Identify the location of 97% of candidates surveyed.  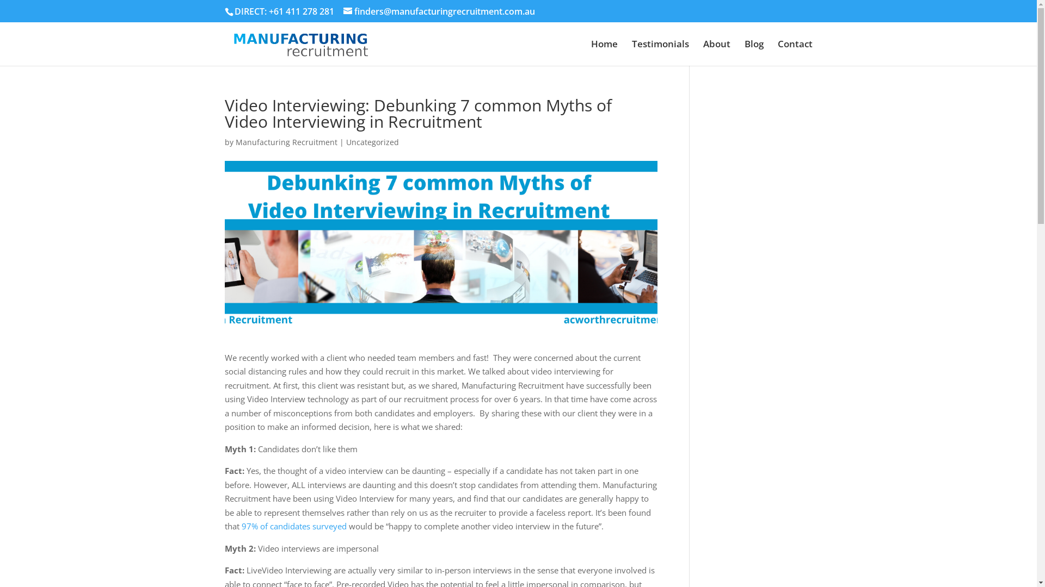
(294, 526).